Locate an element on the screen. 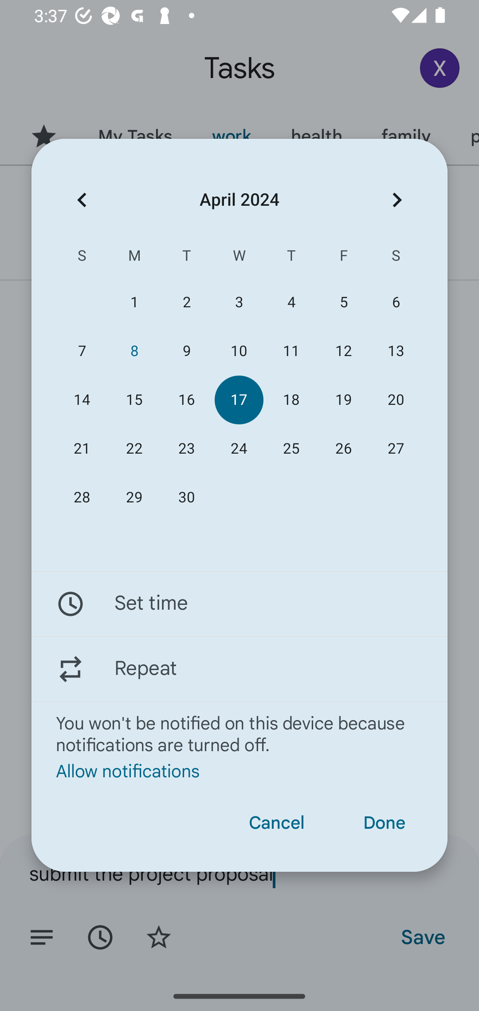 The width and height of the screenshot is (479, 1011). 15 15 April 2024 is located at coordinates (134, 400).